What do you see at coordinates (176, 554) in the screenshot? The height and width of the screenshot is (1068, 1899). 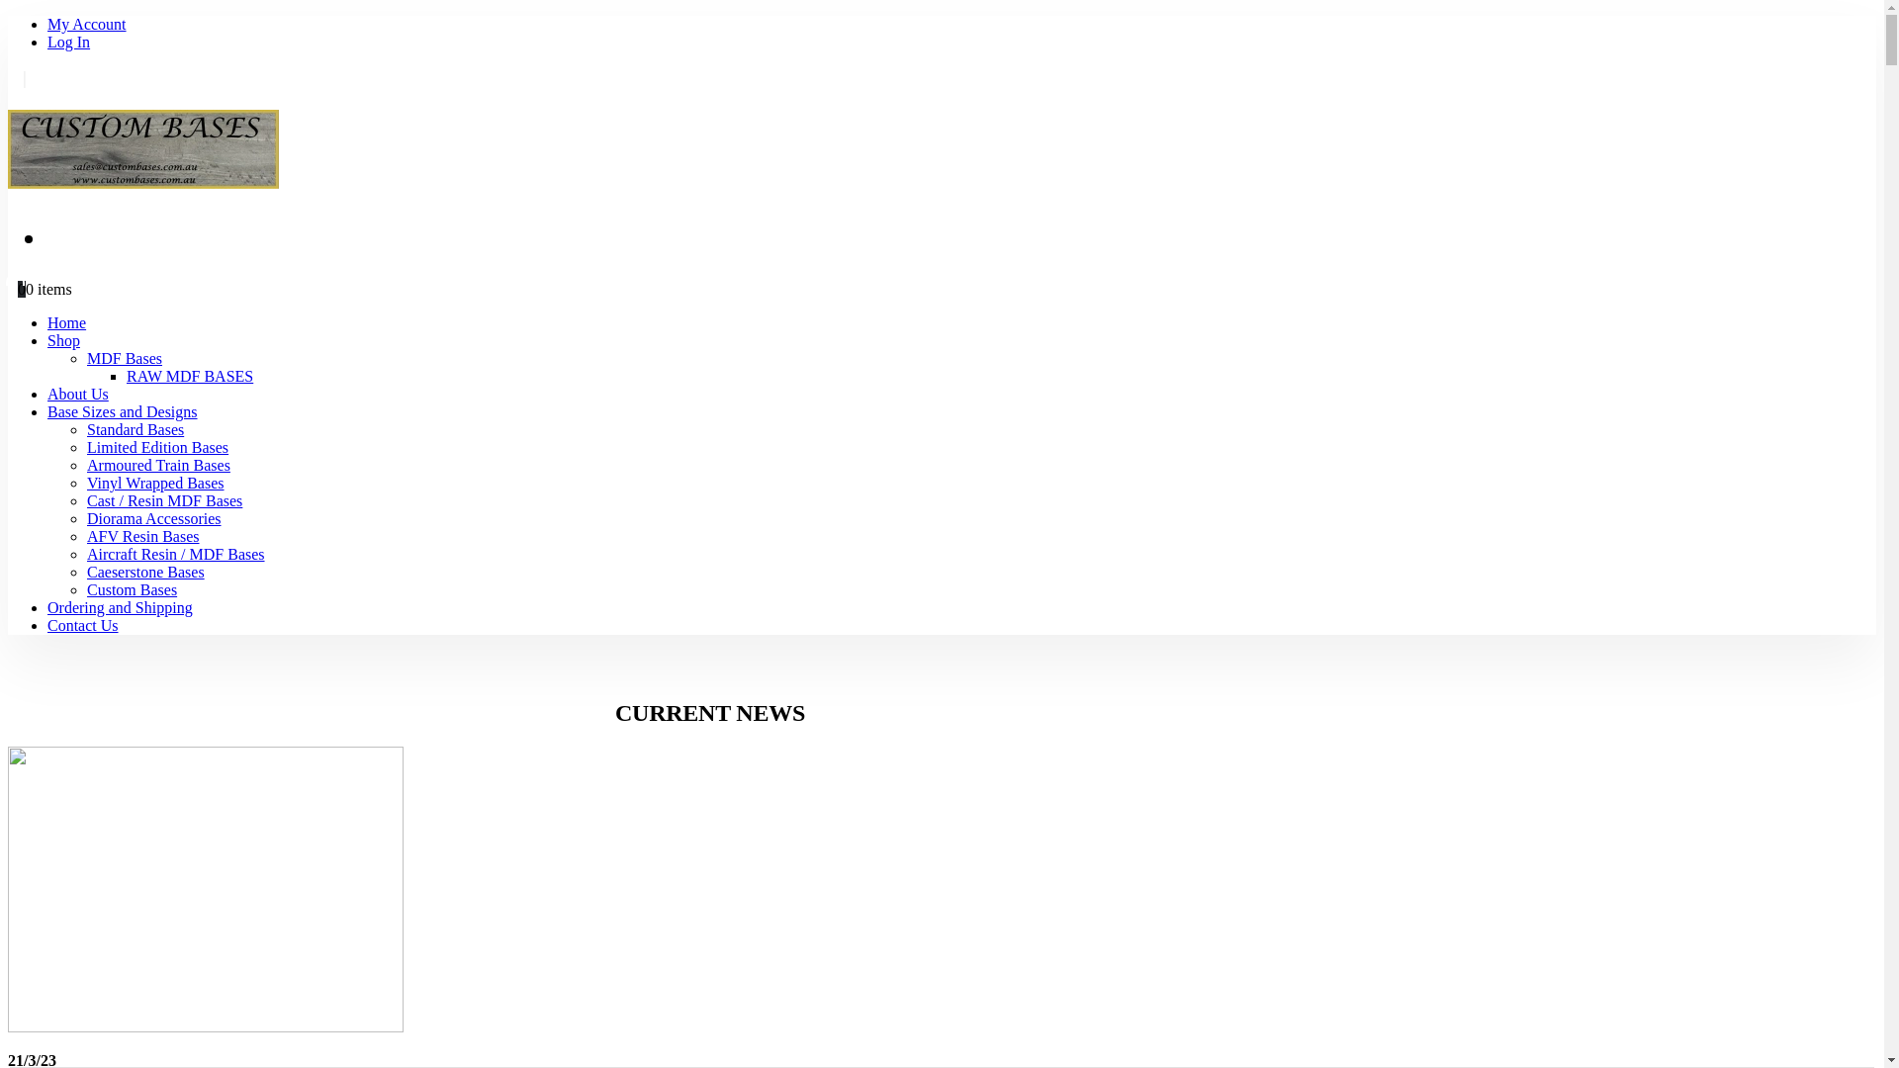 I see `Aircraft Resin / MDF Bases` at bounding box center [176, 554].